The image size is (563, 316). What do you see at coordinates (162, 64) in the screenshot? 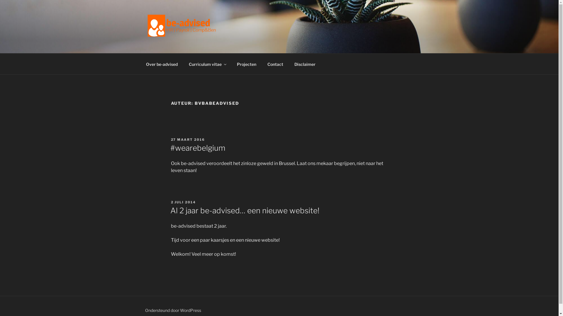
I see `Over be-advised` at bounding box center [162, 64].